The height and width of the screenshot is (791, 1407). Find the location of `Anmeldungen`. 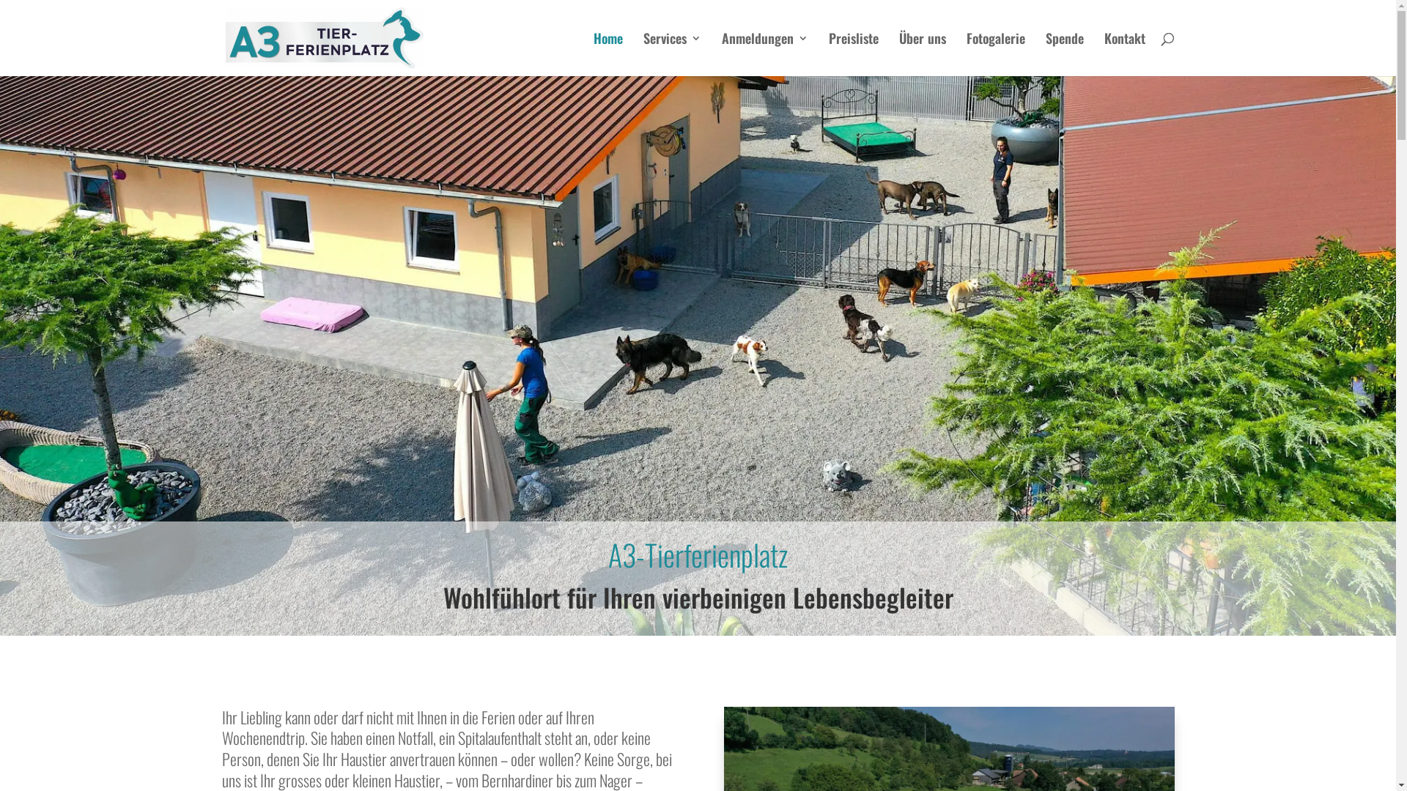

Anmeldungen is located at coordinates (764, 54).